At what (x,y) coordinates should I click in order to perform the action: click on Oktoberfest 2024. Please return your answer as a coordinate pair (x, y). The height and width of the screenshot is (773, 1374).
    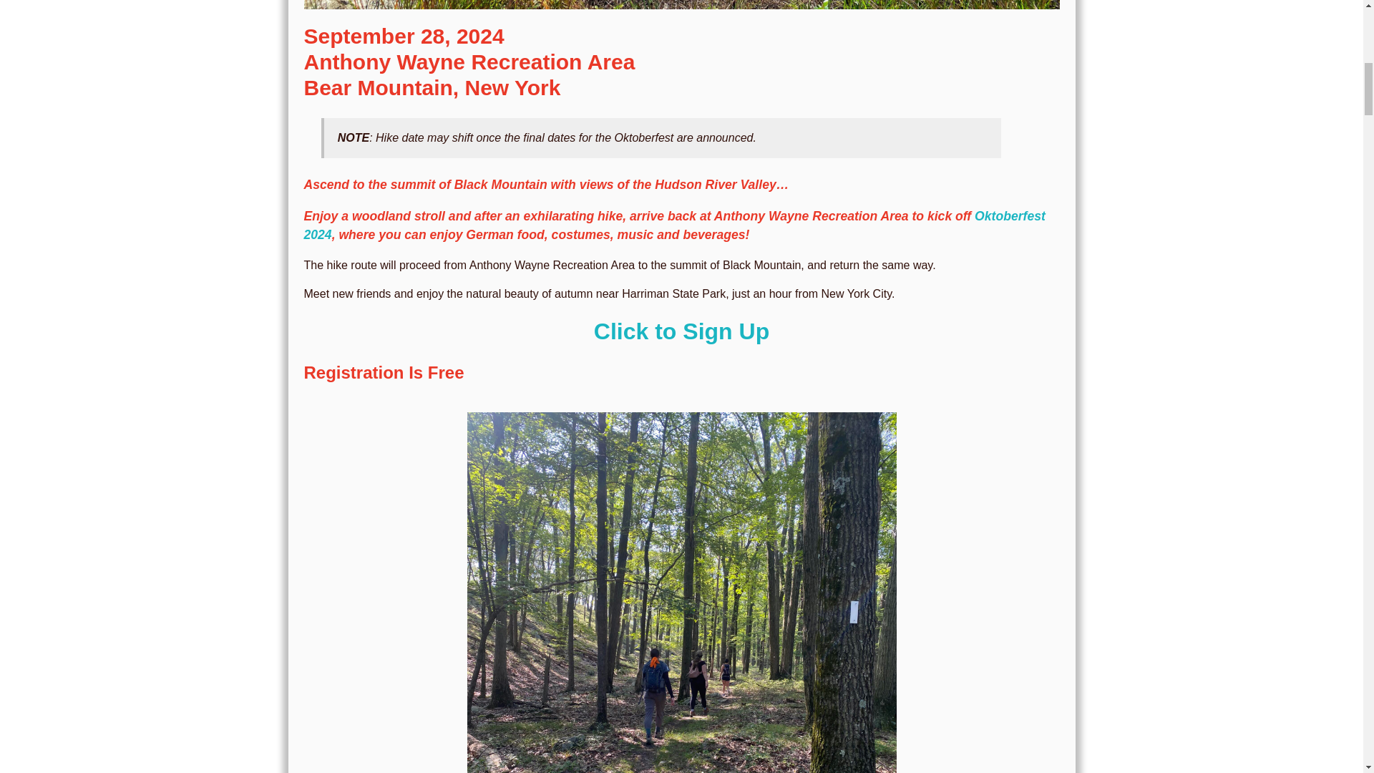
    Looking at the image, I should click on (674, 225).